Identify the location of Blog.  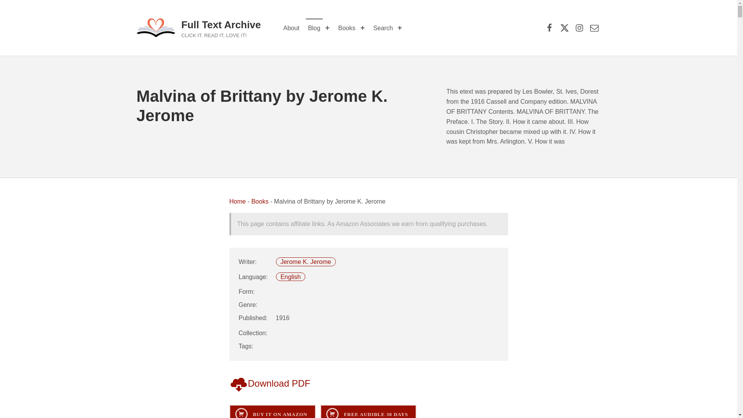
(314, 28).